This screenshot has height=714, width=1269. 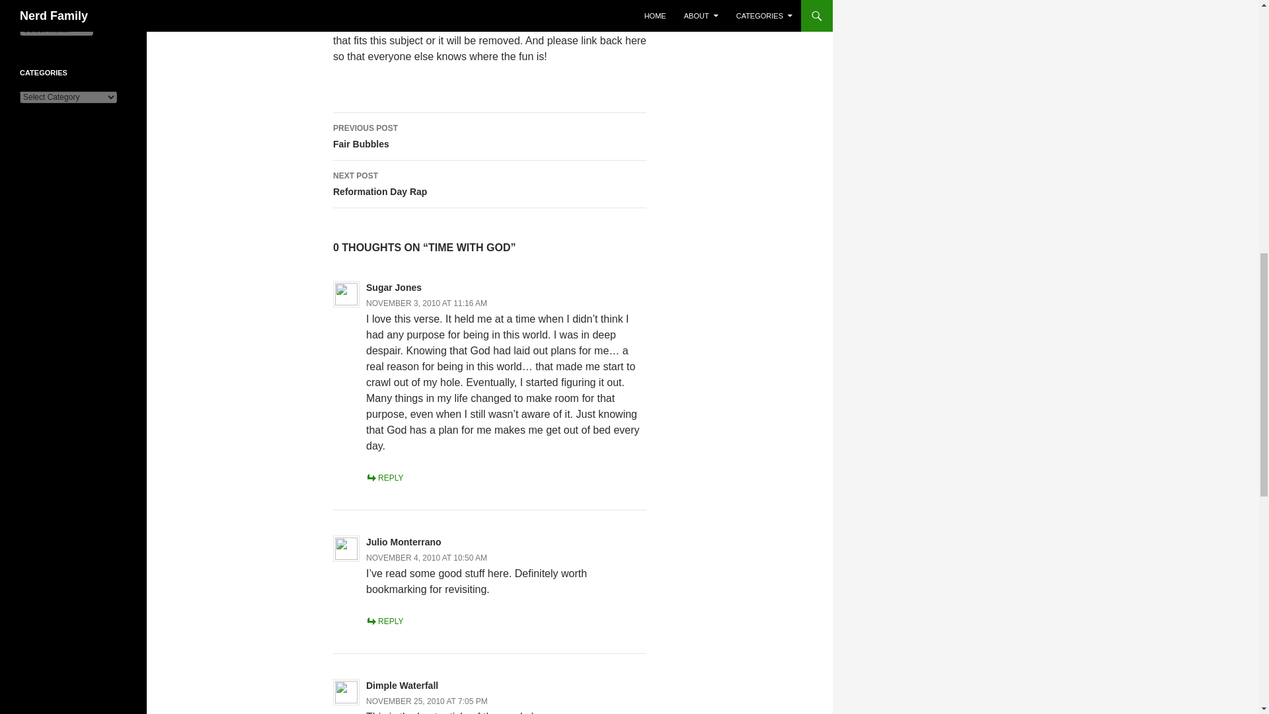 I want to click on Dimple Waterfall, so click(x=427, y=558).